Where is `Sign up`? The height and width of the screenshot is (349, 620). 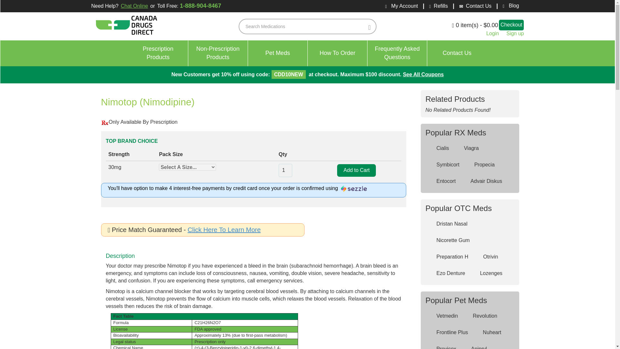 Sign up is located at coordinates (218, 53).